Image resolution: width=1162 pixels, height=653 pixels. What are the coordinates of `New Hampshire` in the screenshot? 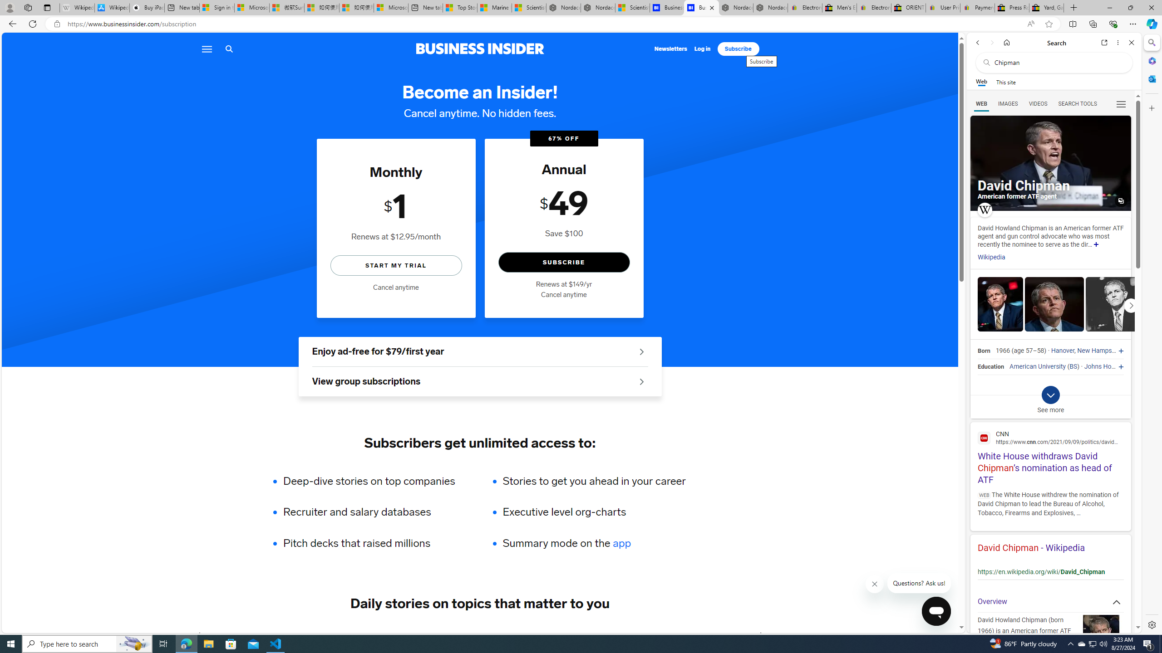 It's located at (1099, 351).